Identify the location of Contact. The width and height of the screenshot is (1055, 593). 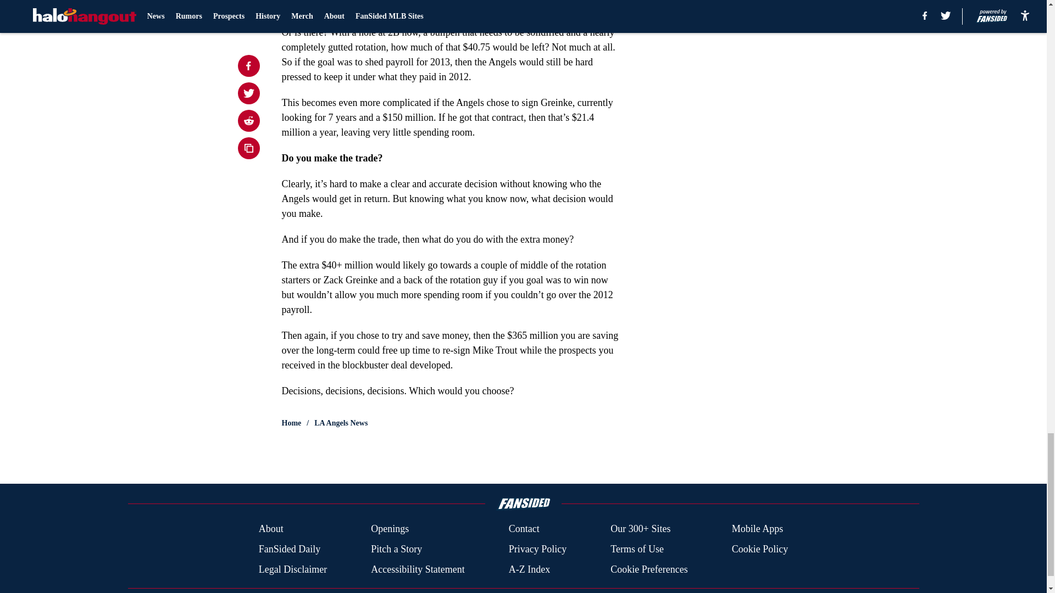
(524, 529).